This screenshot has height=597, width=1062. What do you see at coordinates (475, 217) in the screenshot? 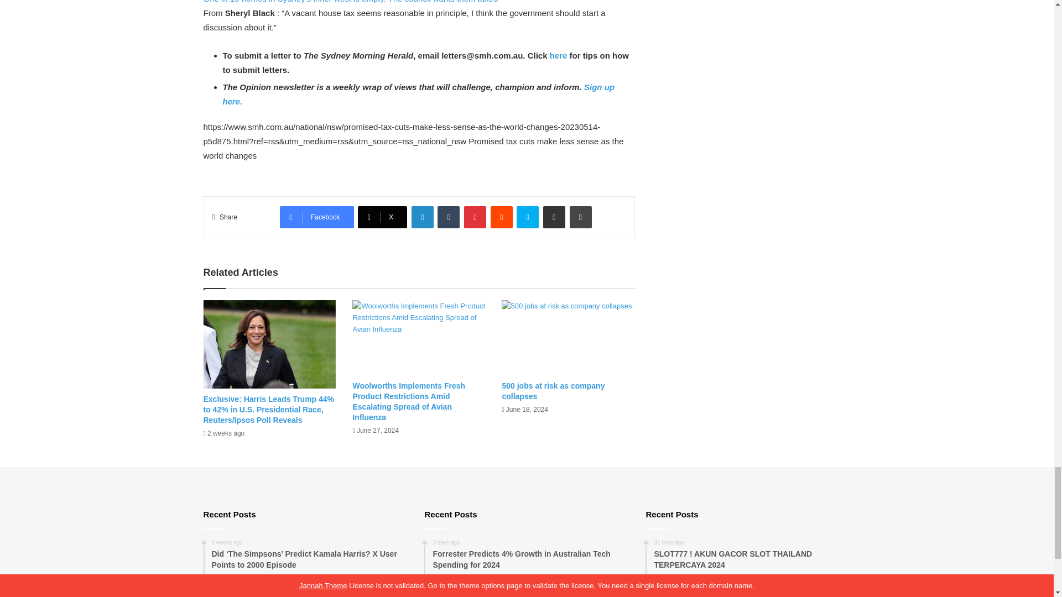
I see `Pinterest` at bounding box center [475, 217].